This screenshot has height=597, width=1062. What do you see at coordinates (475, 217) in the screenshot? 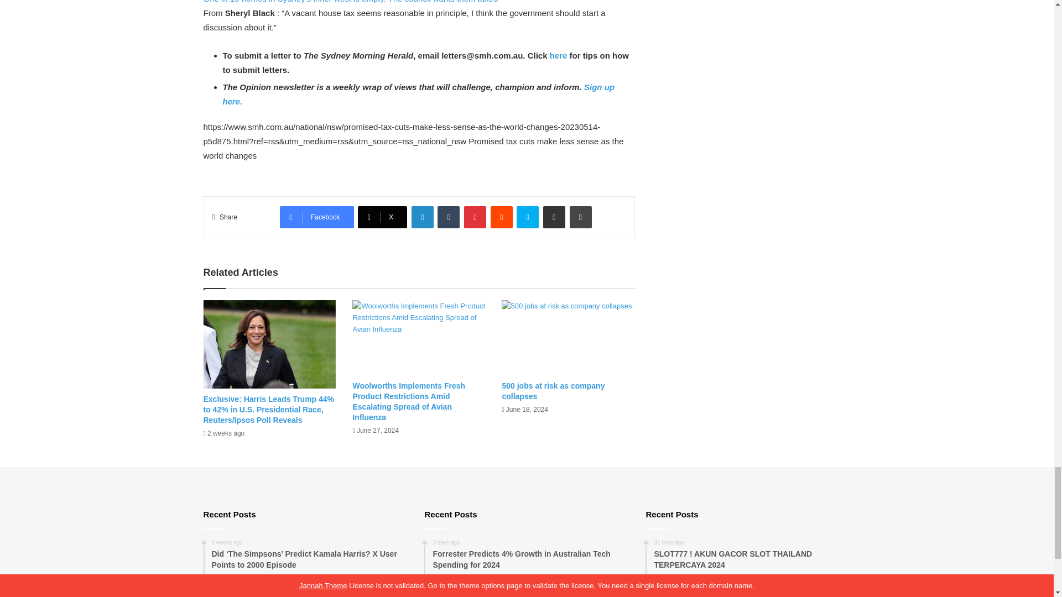
I see `Pinterest` at bounding box center [475, 217].